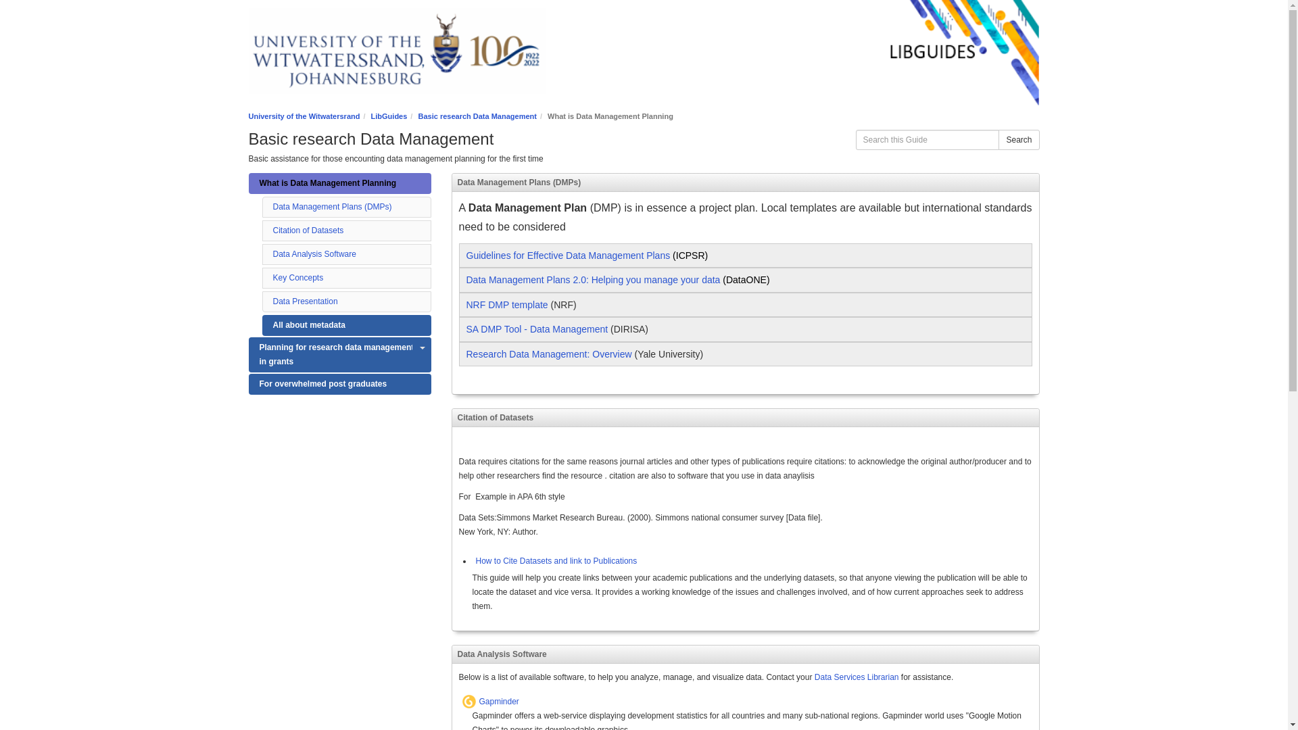  What do you see at coordinates (1018, 140) in the screenshot?
I see `Search` at bounding box center [1018, 140].